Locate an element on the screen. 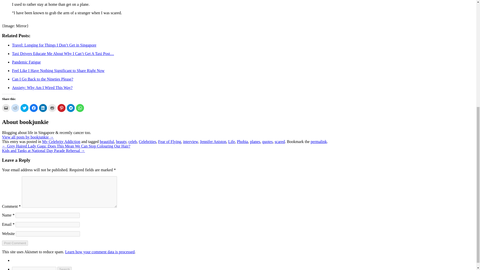 Image resolution: width=480 pixels, height=270 pixels. Click to share on Twitter is located at coordinates (24, 108).